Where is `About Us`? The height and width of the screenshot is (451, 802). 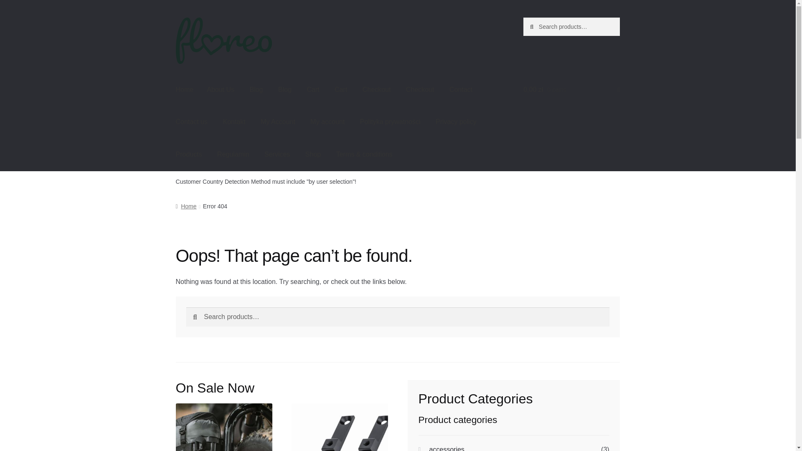
About Us is located at coordinates (221, 89).